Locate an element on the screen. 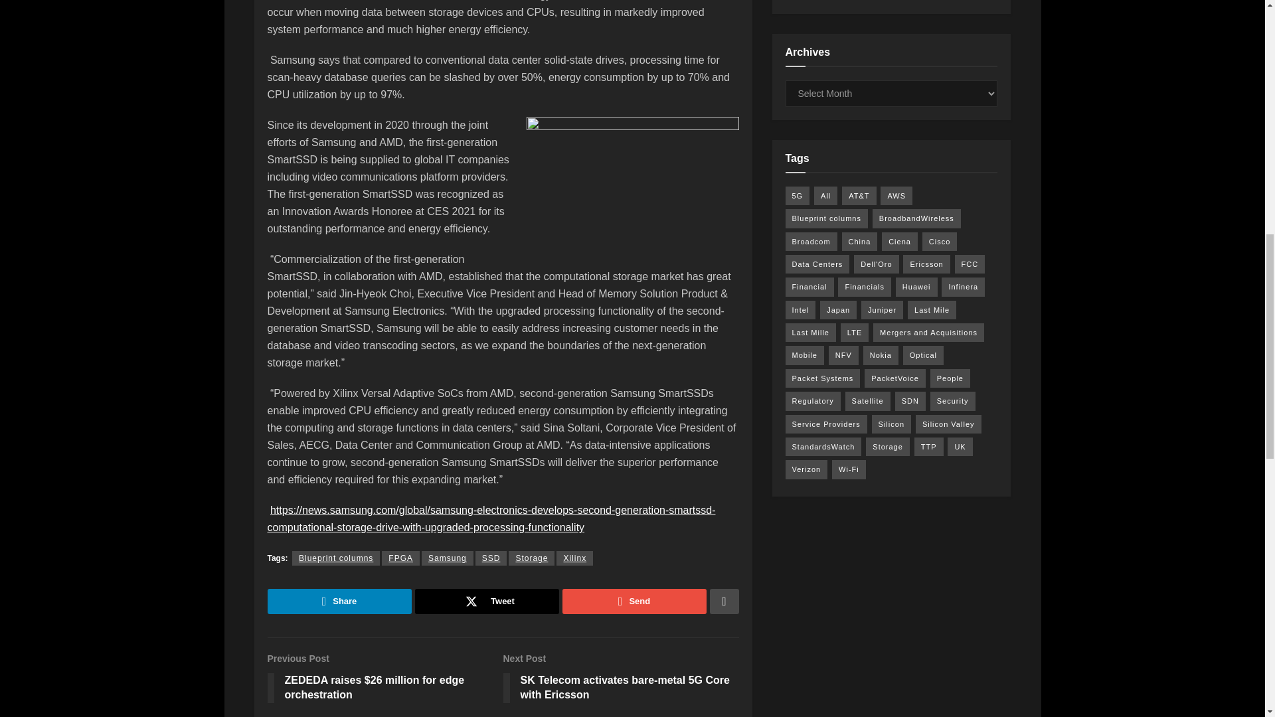 The width and height of the screenshot is (1275, 717). Storage is located at coordinates (531, 558).